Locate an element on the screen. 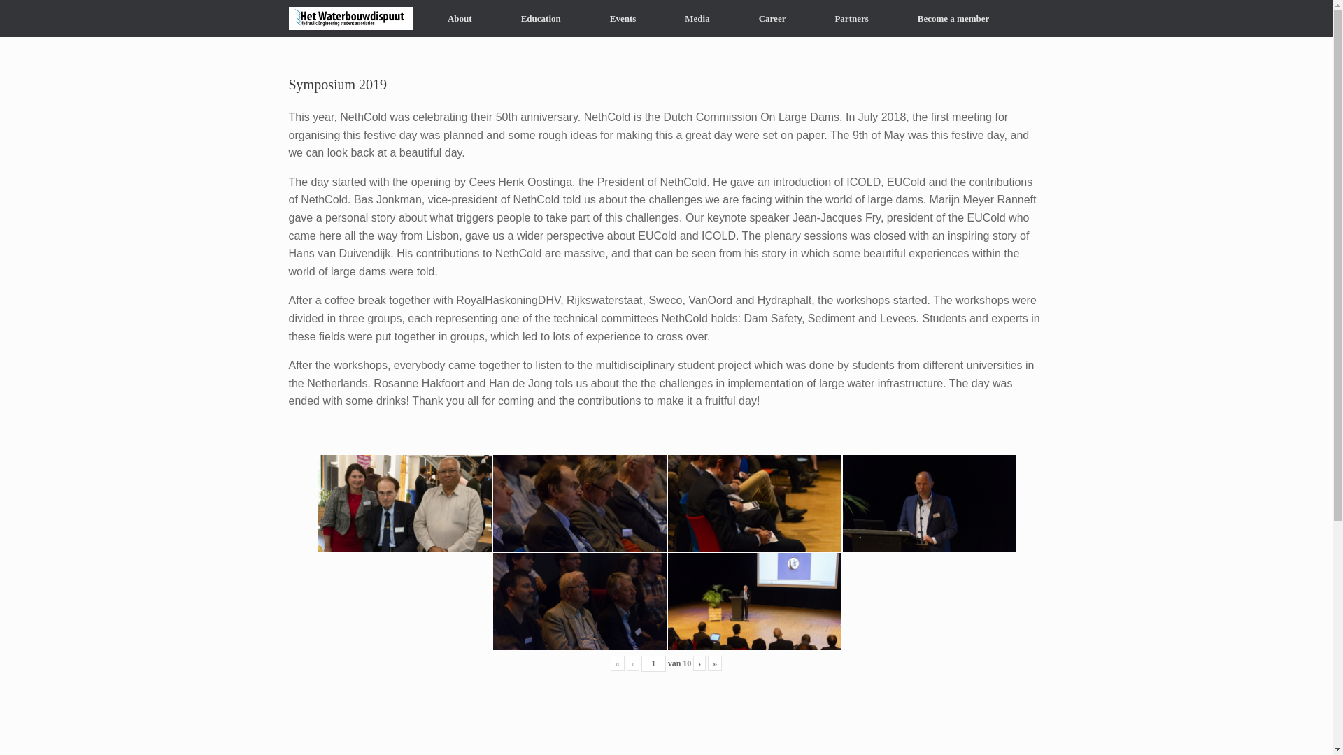  Symposium 2019 is located at coordinates (754, 503).